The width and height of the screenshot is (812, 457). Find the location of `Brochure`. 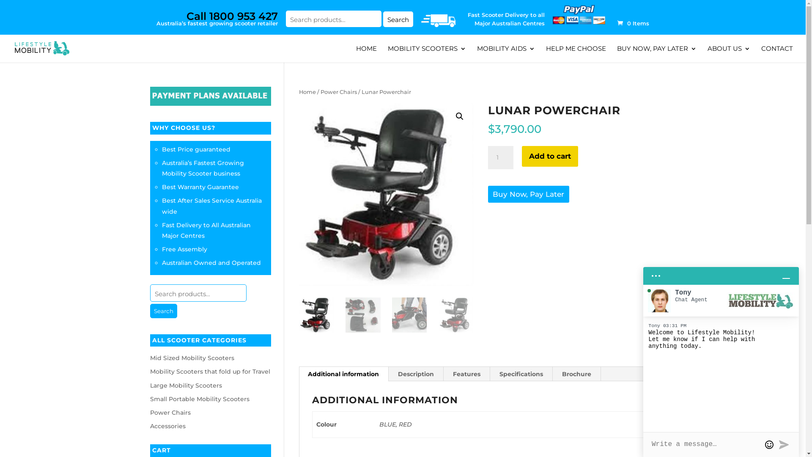

Brochure is located at coordinates (577, 374).